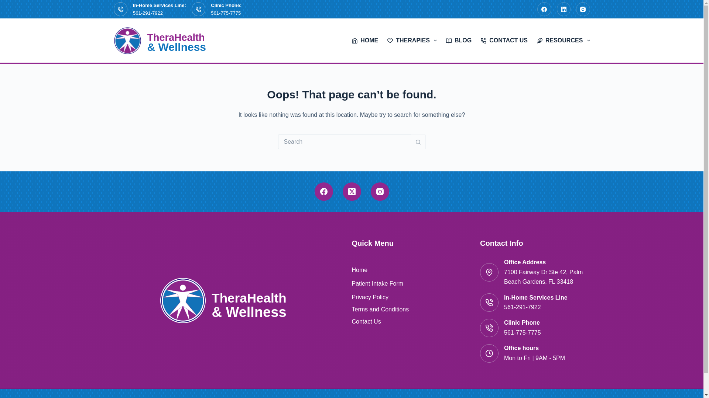 Image resolution: width=709 pixels, height=398 pixels. I want to click on TheraHealth, so click(176, 38).